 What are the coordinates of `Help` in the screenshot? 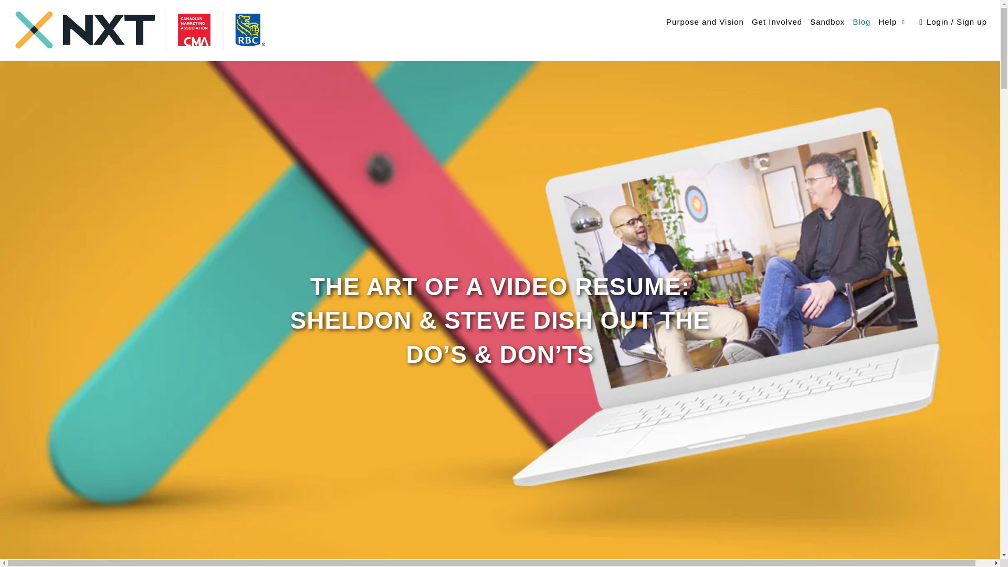 It's located at (892, 22).